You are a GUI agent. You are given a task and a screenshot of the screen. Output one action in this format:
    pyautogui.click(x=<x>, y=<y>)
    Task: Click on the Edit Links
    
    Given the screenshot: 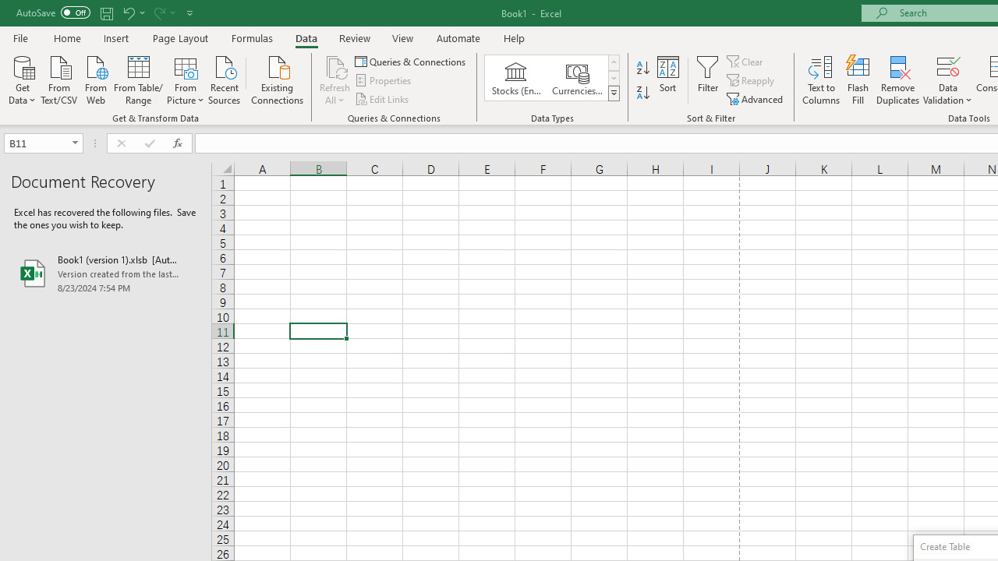 What is the action you would take?
    pyautogui.click(x=383, y=98)
    